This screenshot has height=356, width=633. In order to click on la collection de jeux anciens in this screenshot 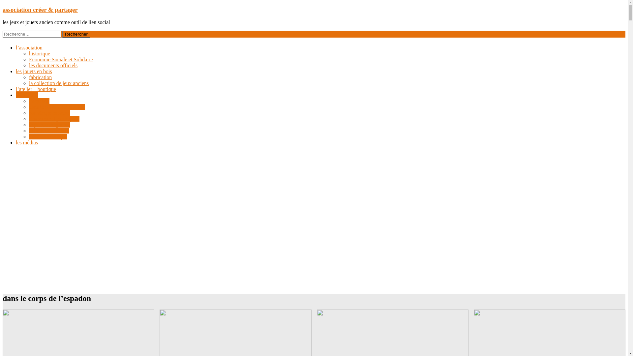, I will do `click(59, 83)`.